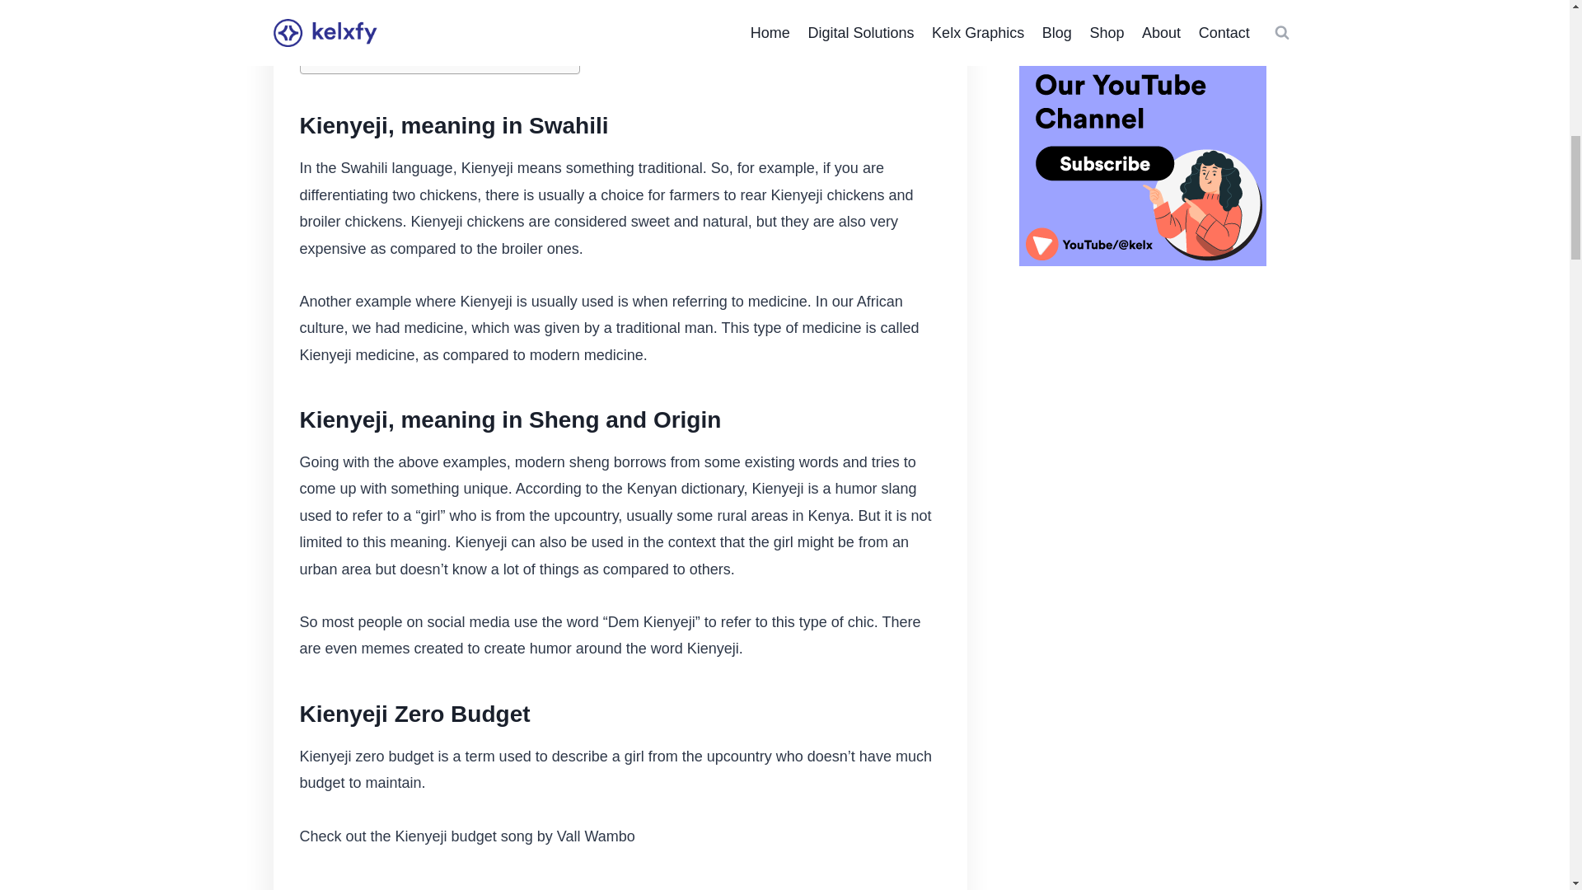  I want to click on Origin, so click(358, 55).